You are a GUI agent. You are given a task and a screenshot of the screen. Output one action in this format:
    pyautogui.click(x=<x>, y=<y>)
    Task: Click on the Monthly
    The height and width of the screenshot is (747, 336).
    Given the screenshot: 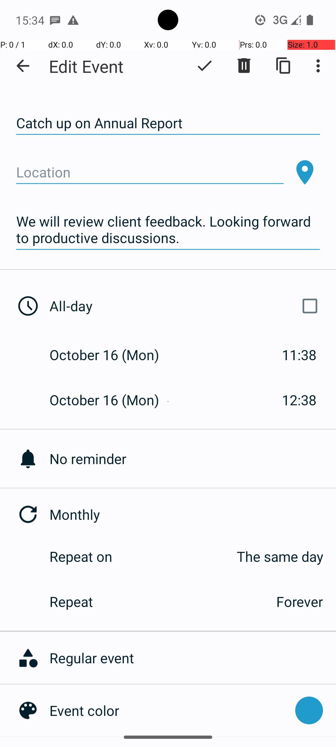 What is the action you would take?
    pyautogui.click(x=193, y=514)
    